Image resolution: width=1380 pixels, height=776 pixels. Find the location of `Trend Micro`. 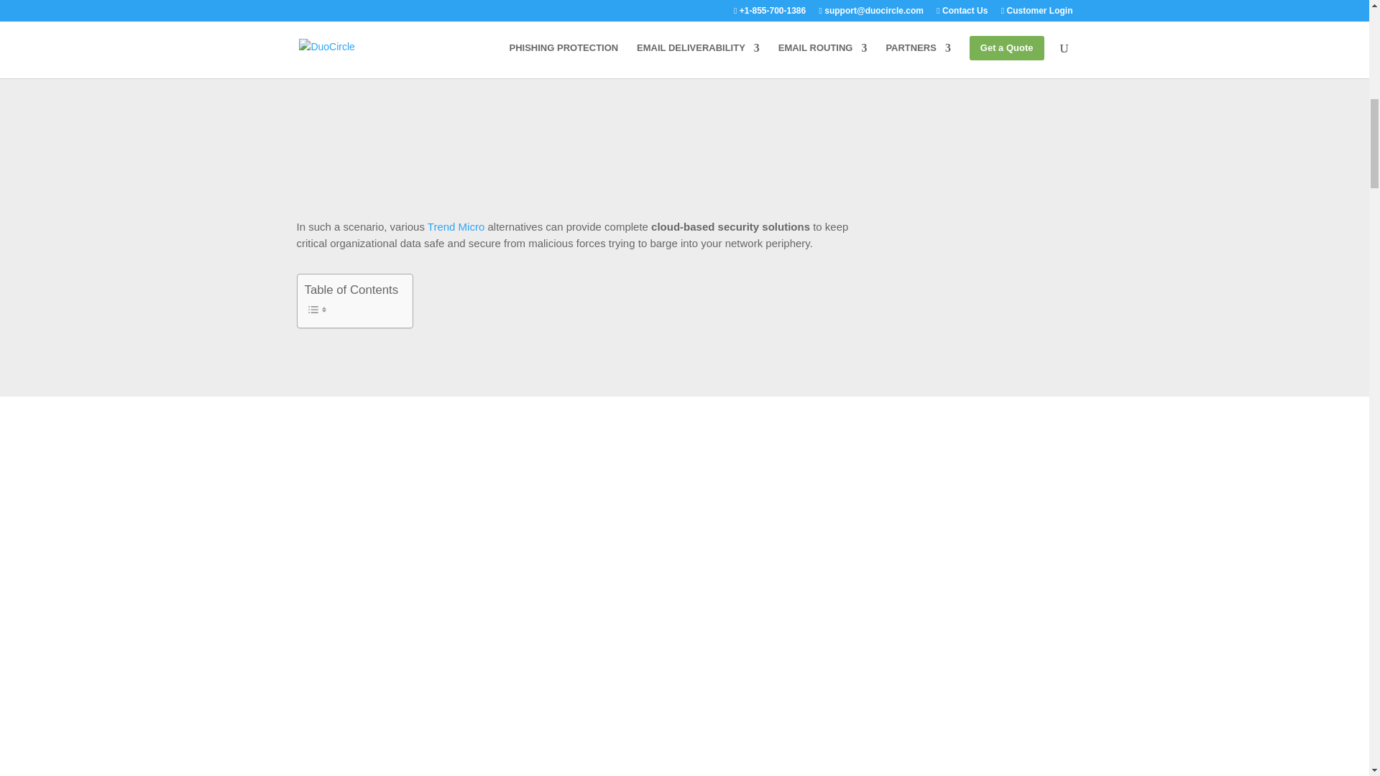

Trend Micro is located at coordinates (456, 226).